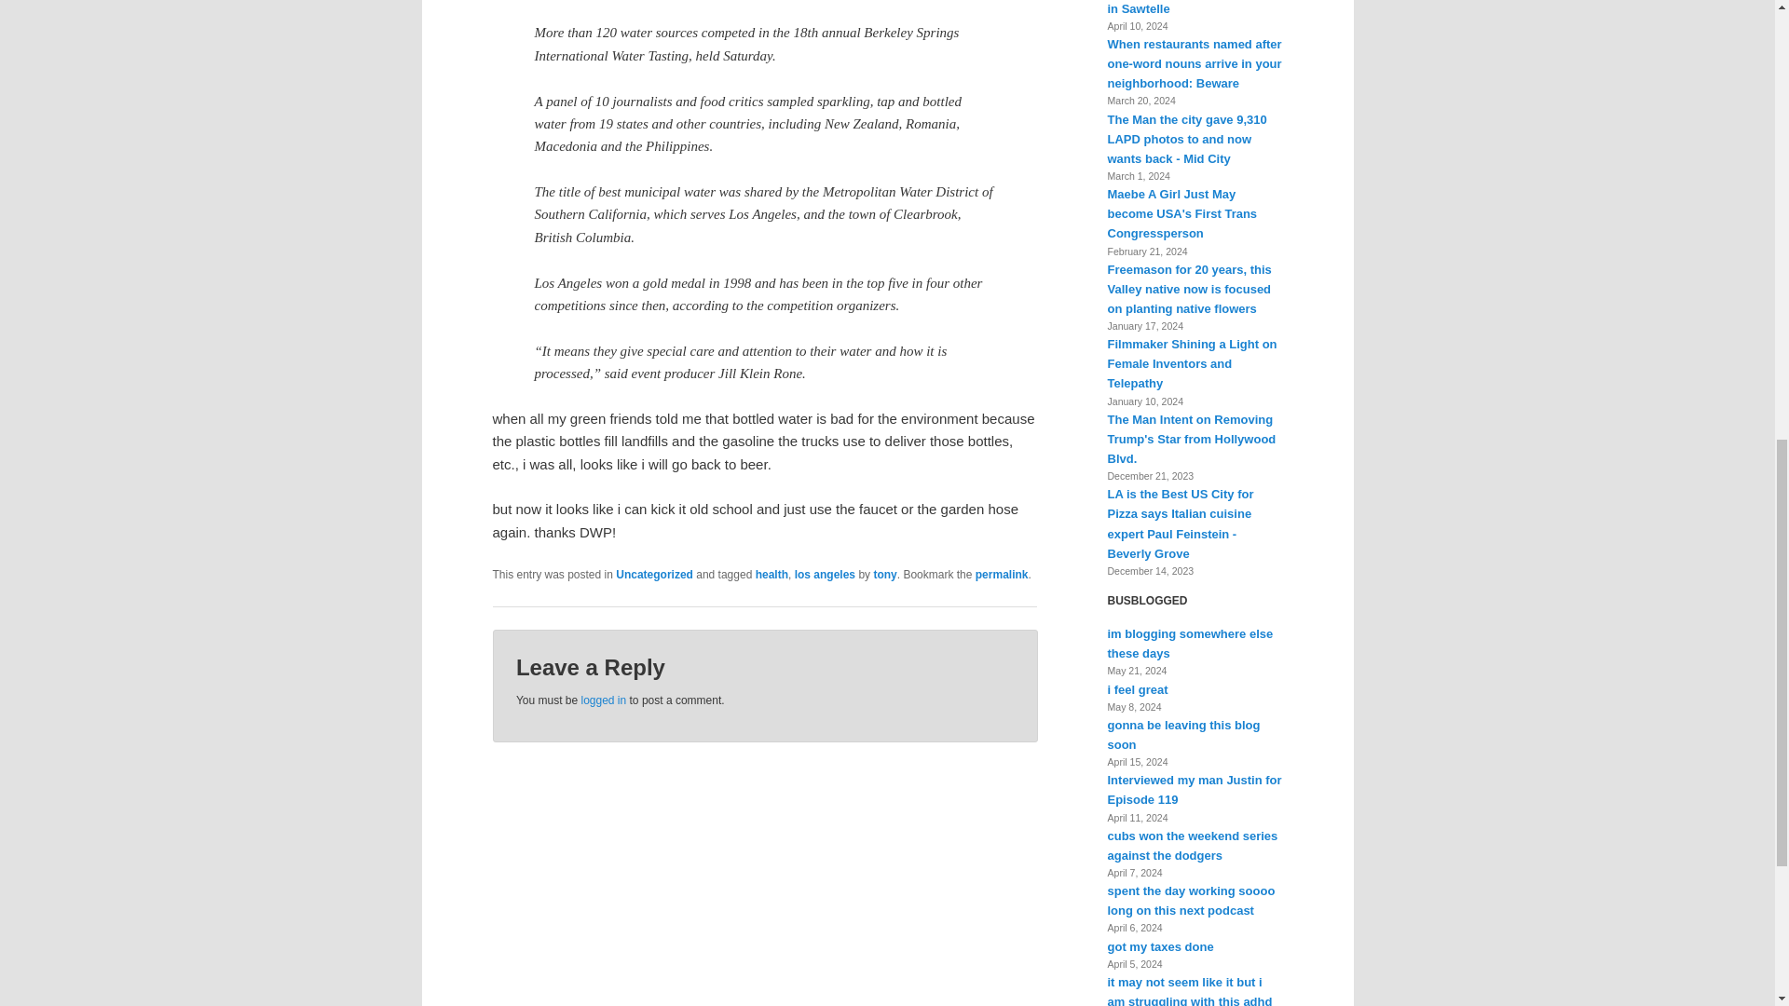  Describe the element at coordinates (824, 575) in the screenshot. I see `los angeles` at that location.